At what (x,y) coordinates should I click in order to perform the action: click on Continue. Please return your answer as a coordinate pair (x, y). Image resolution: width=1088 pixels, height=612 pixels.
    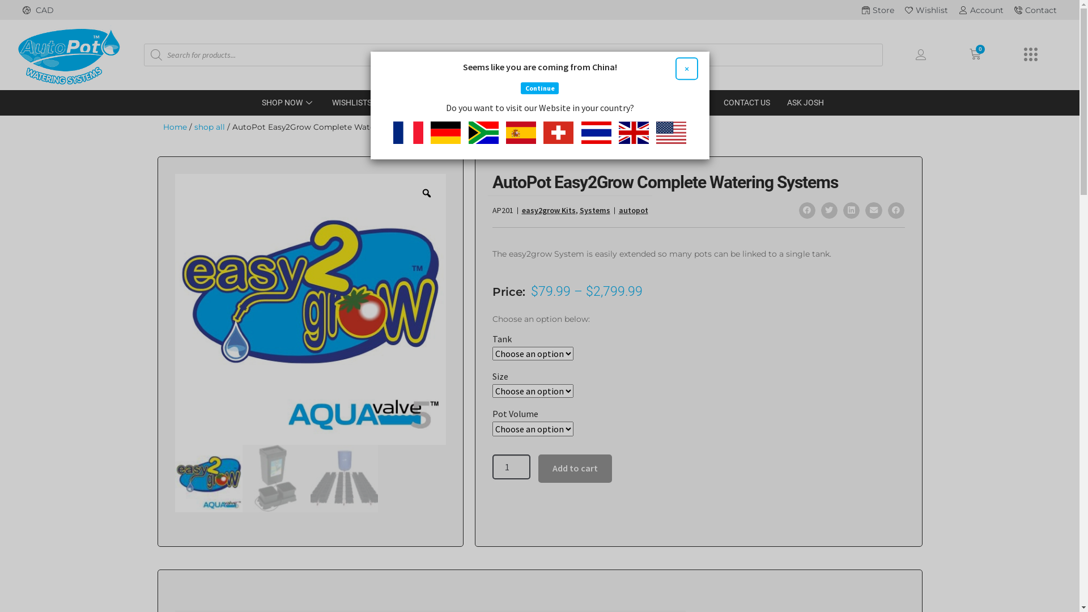
    Looking at the image, I should click on (539, 88).